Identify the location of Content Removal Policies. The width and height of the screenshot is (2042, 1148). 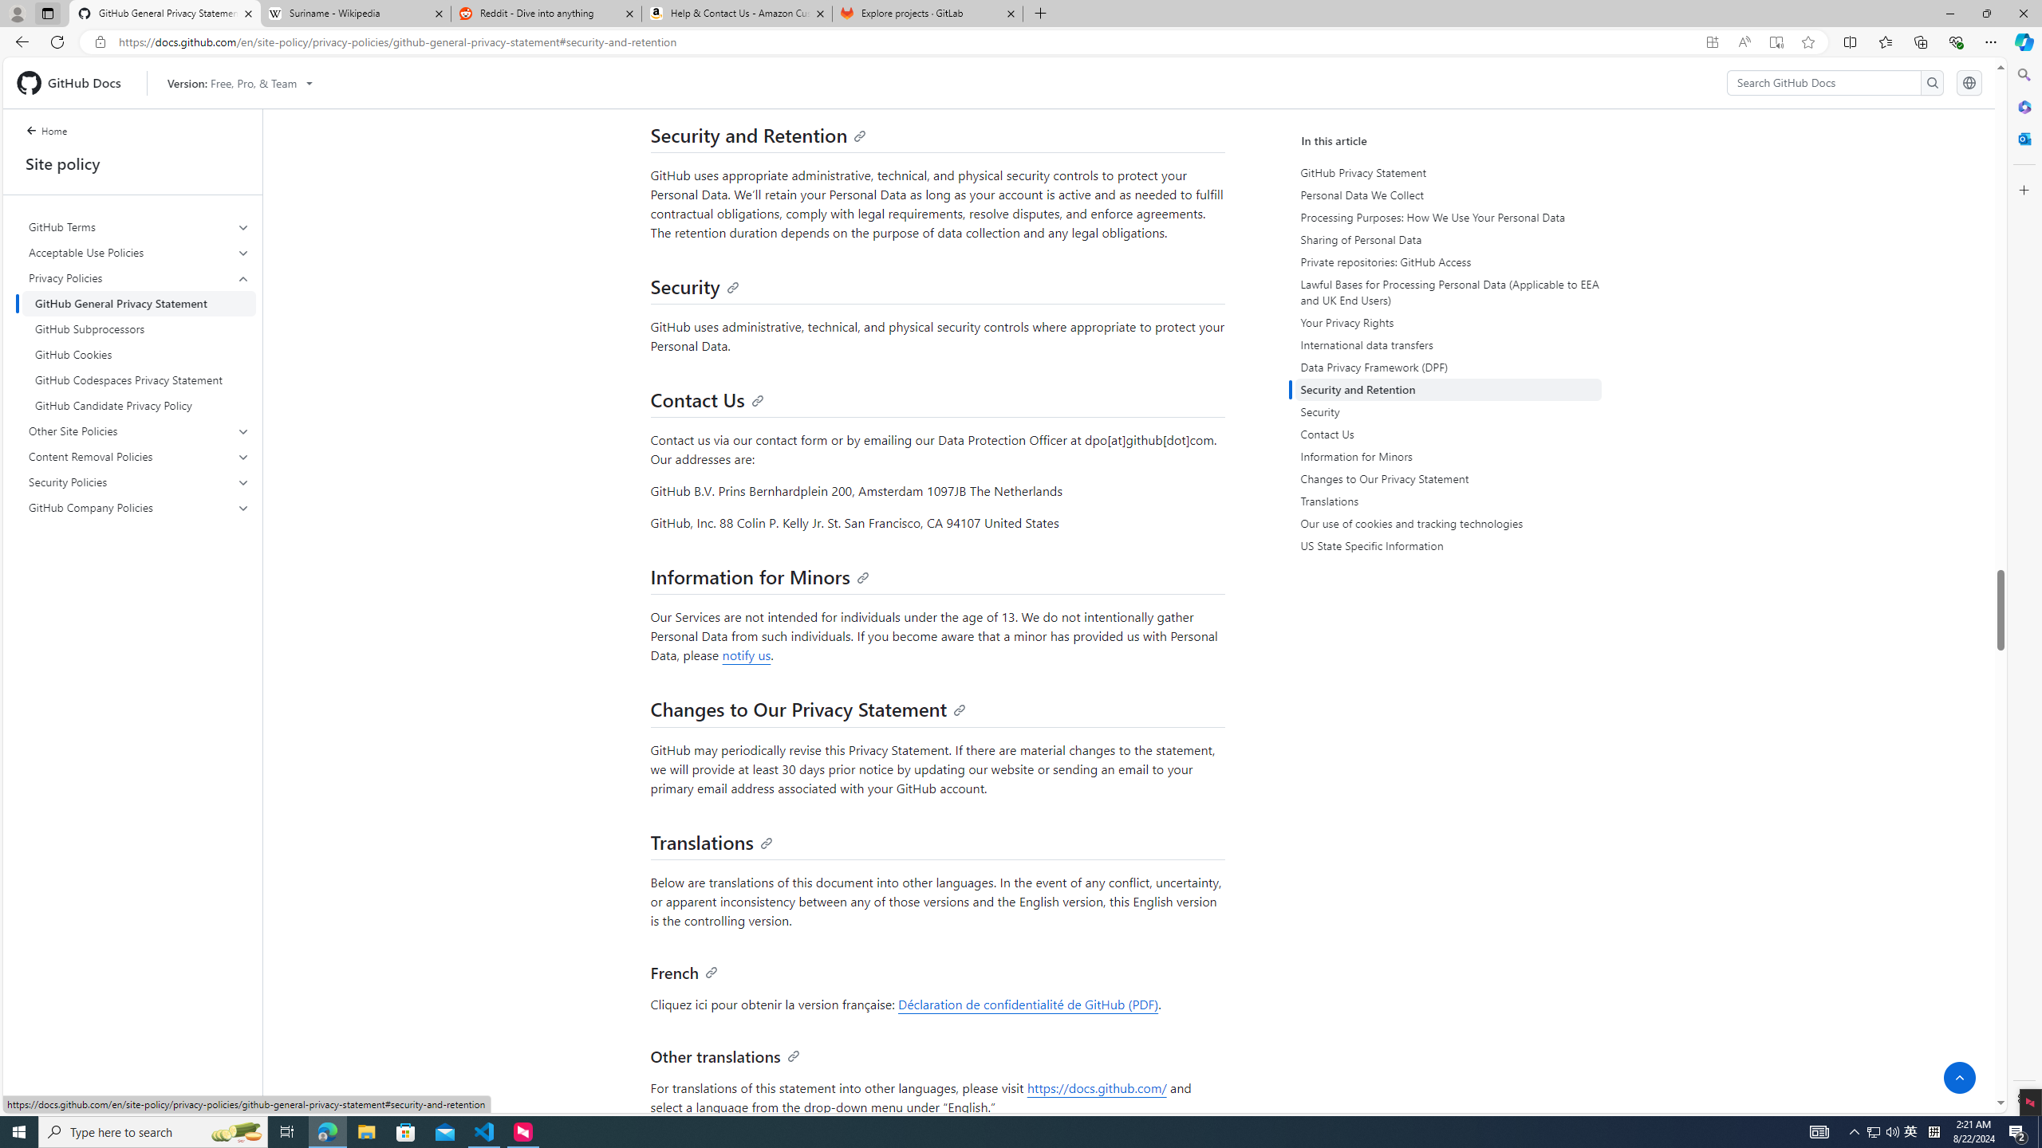
(140, 456).